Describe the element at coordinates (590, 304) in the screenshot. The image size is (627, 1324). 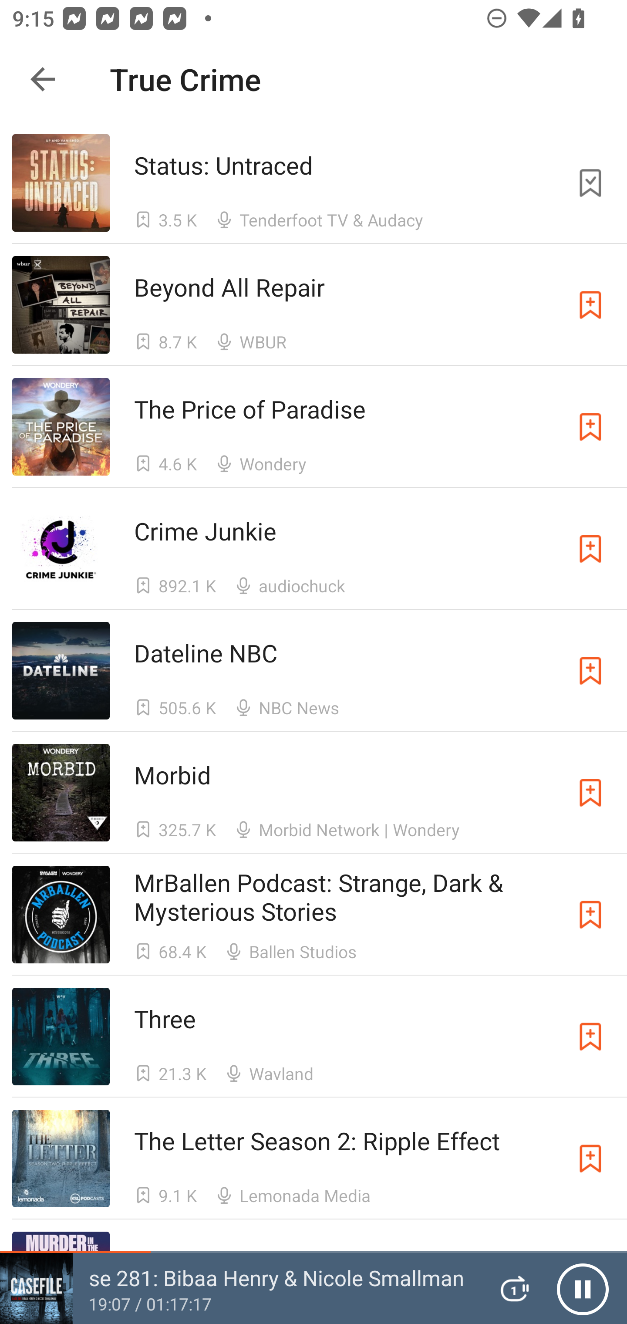
I see `Subscribe` at that location.